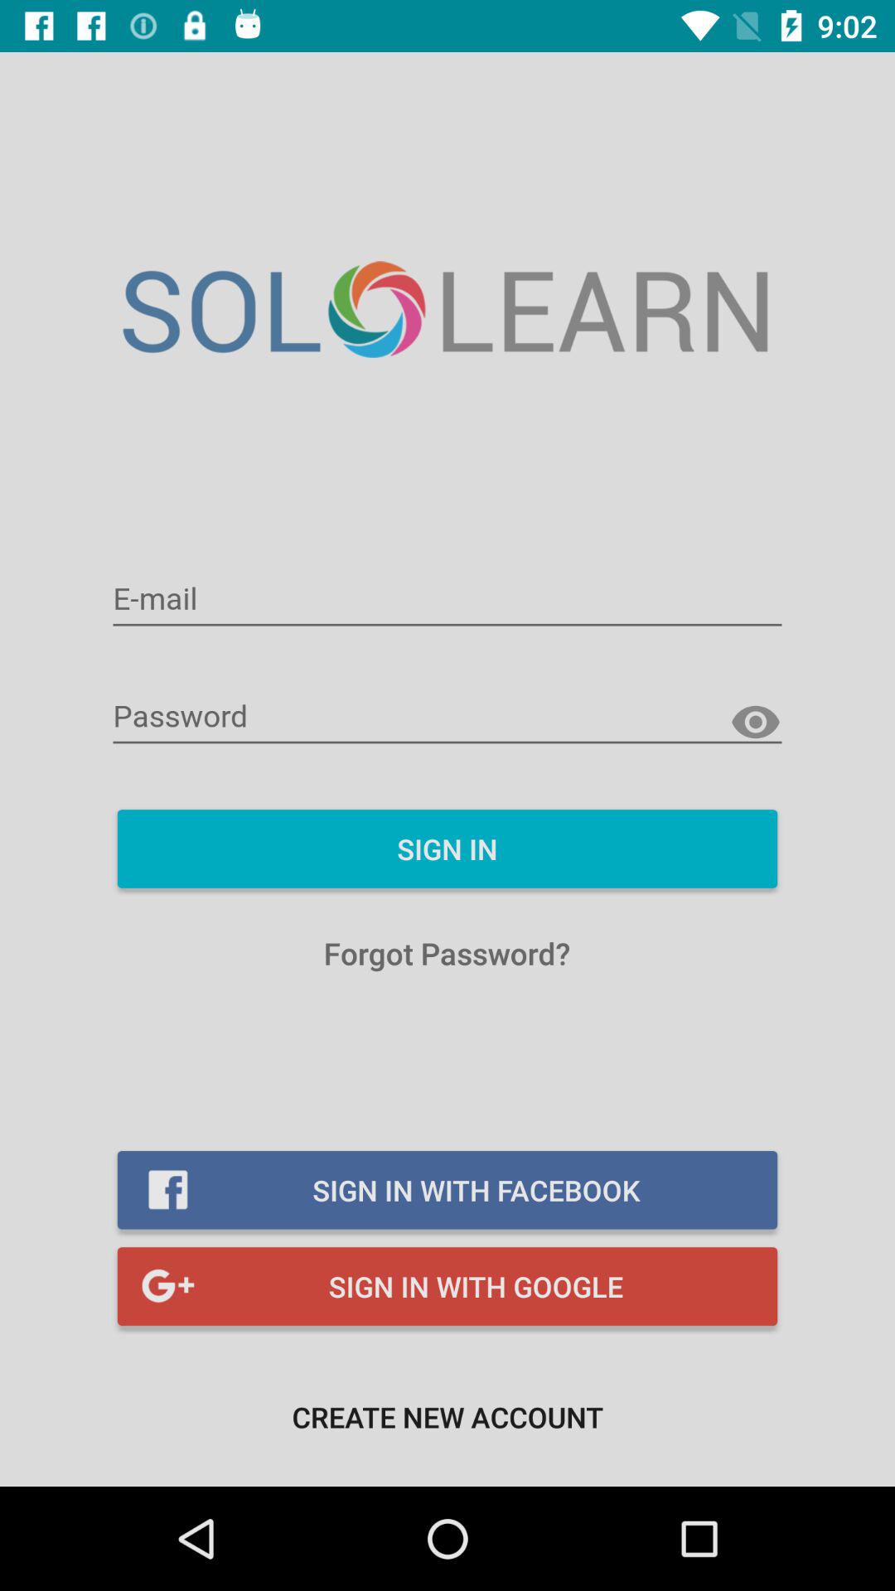 The height and width of the screenshot is (1591, 895). Describe the element at coordinates (756, 723) in the screenshot. I see `because back devicer` at that location.